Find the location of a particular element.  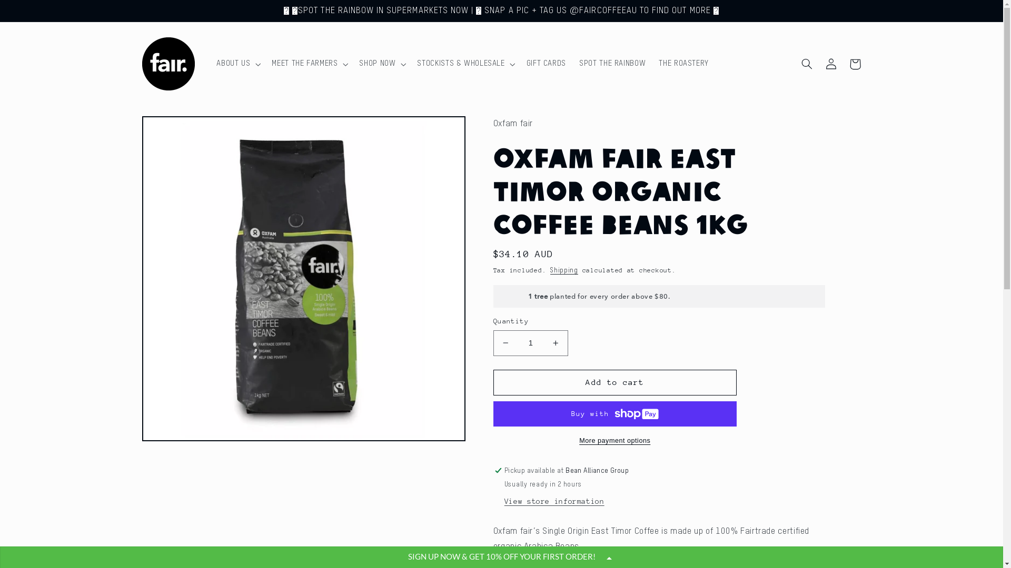

Log in is located at coordinates (831, 64).